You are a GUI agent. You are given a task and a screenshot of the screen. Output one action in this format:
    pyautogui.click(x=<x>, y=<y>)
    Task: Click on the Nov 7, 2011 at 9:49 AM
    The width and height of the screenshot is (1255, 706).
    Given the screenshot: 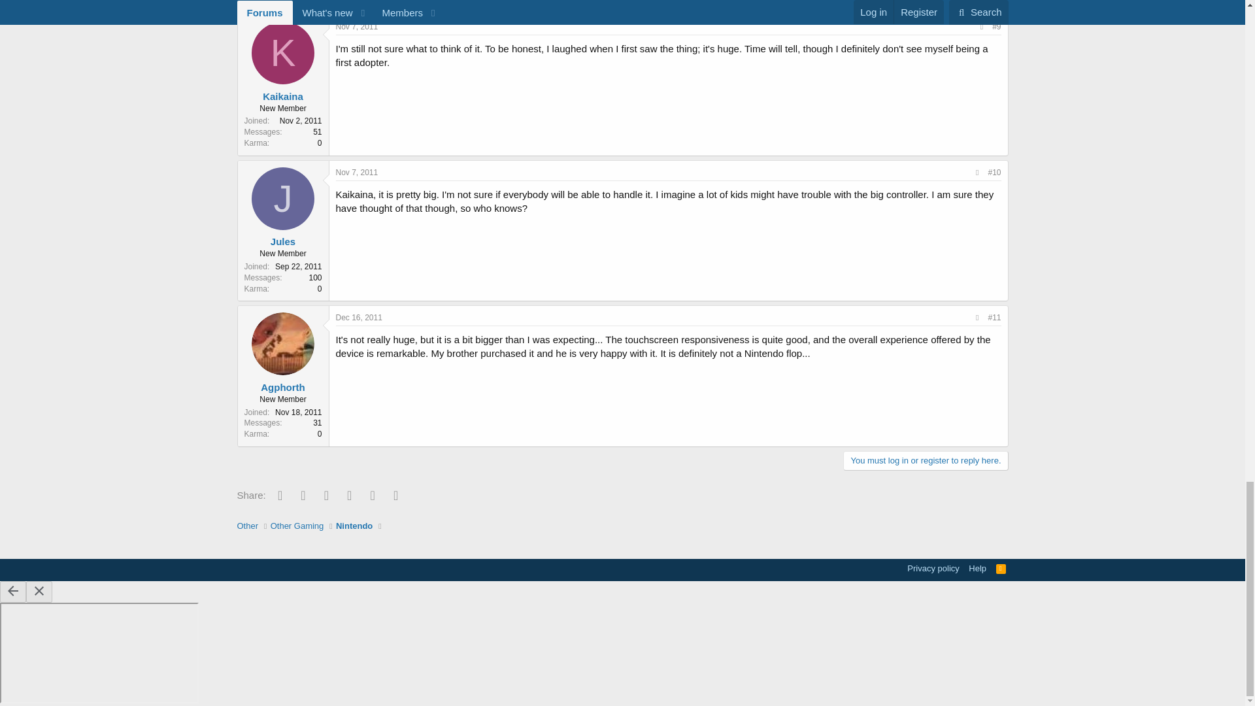 What is the action you would take?
    pyautogui.click(x=357, y=26)
    